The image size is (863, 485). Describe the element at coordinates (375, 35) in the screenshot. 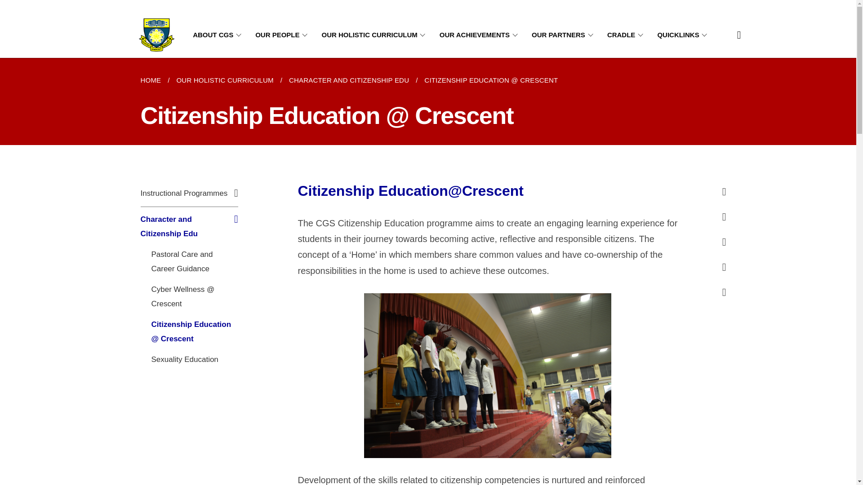

I see `OUR HOLISTIC CURRICULUM` at that location.